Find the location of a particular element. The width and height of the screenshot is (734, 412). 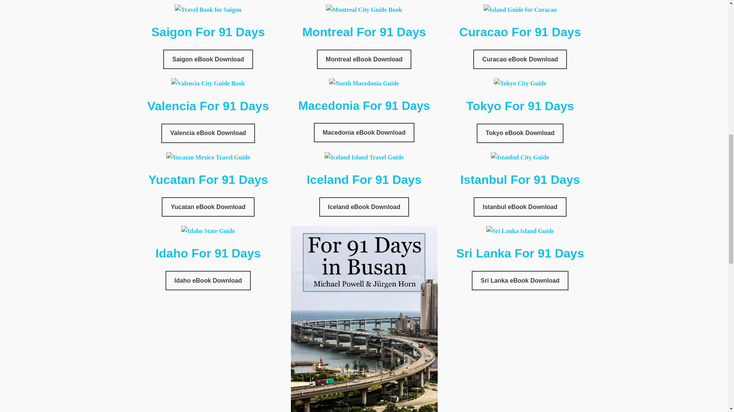

Macedonia eBook Download is located at coordinates (364, 132).